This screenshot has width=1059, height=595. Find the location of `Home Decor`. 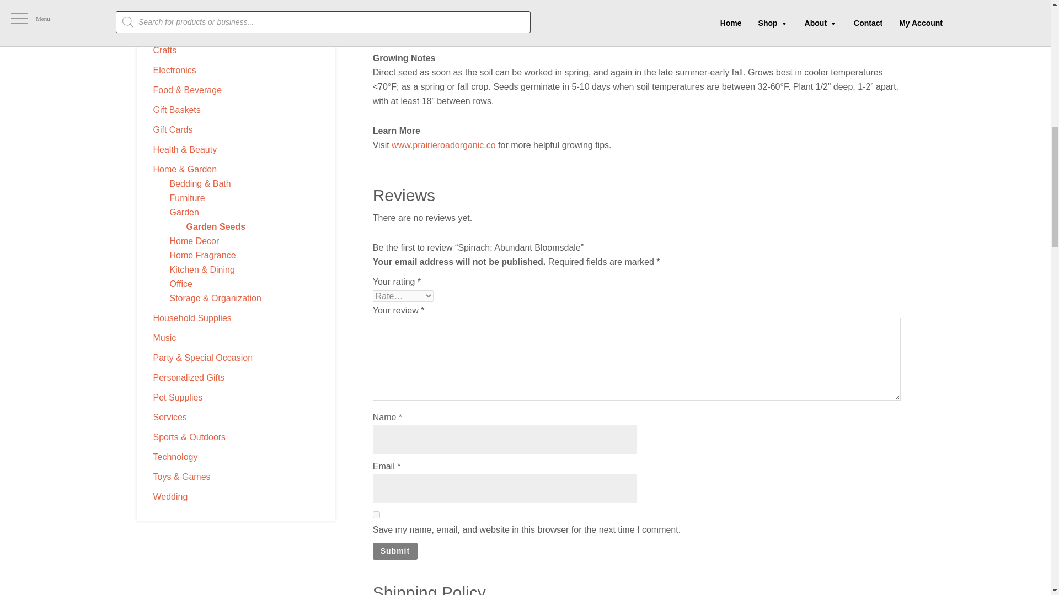

Home Decor is located at coordinates (194, 241).